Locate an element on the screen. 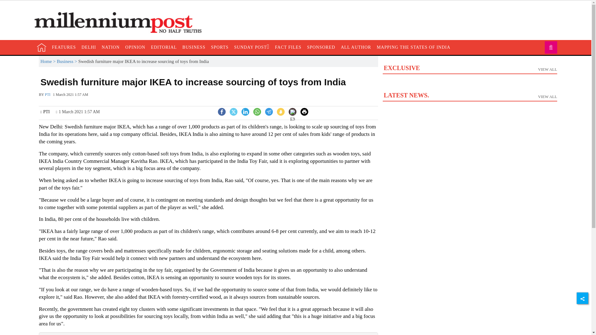 The width and height of the screenshot is (596, 335). whatsapp is located at coordinates (257, 112).